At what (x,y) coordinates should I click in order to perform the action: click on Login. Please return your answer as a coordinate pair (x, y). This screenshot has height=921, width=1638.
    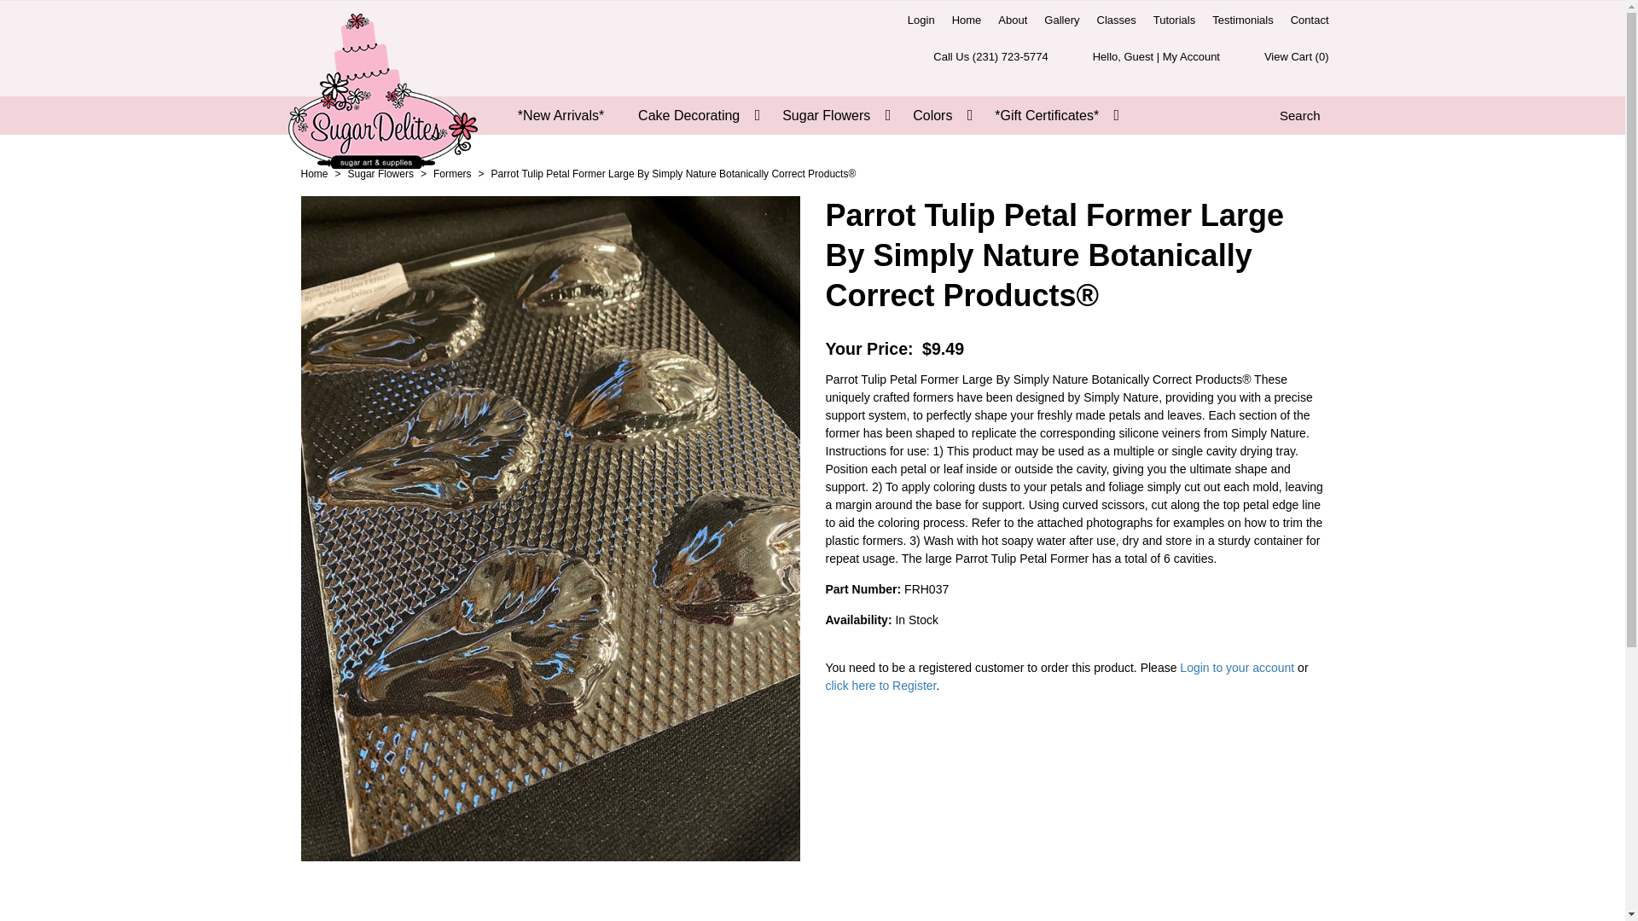
    Looking at the image, I should click on (921, 20).